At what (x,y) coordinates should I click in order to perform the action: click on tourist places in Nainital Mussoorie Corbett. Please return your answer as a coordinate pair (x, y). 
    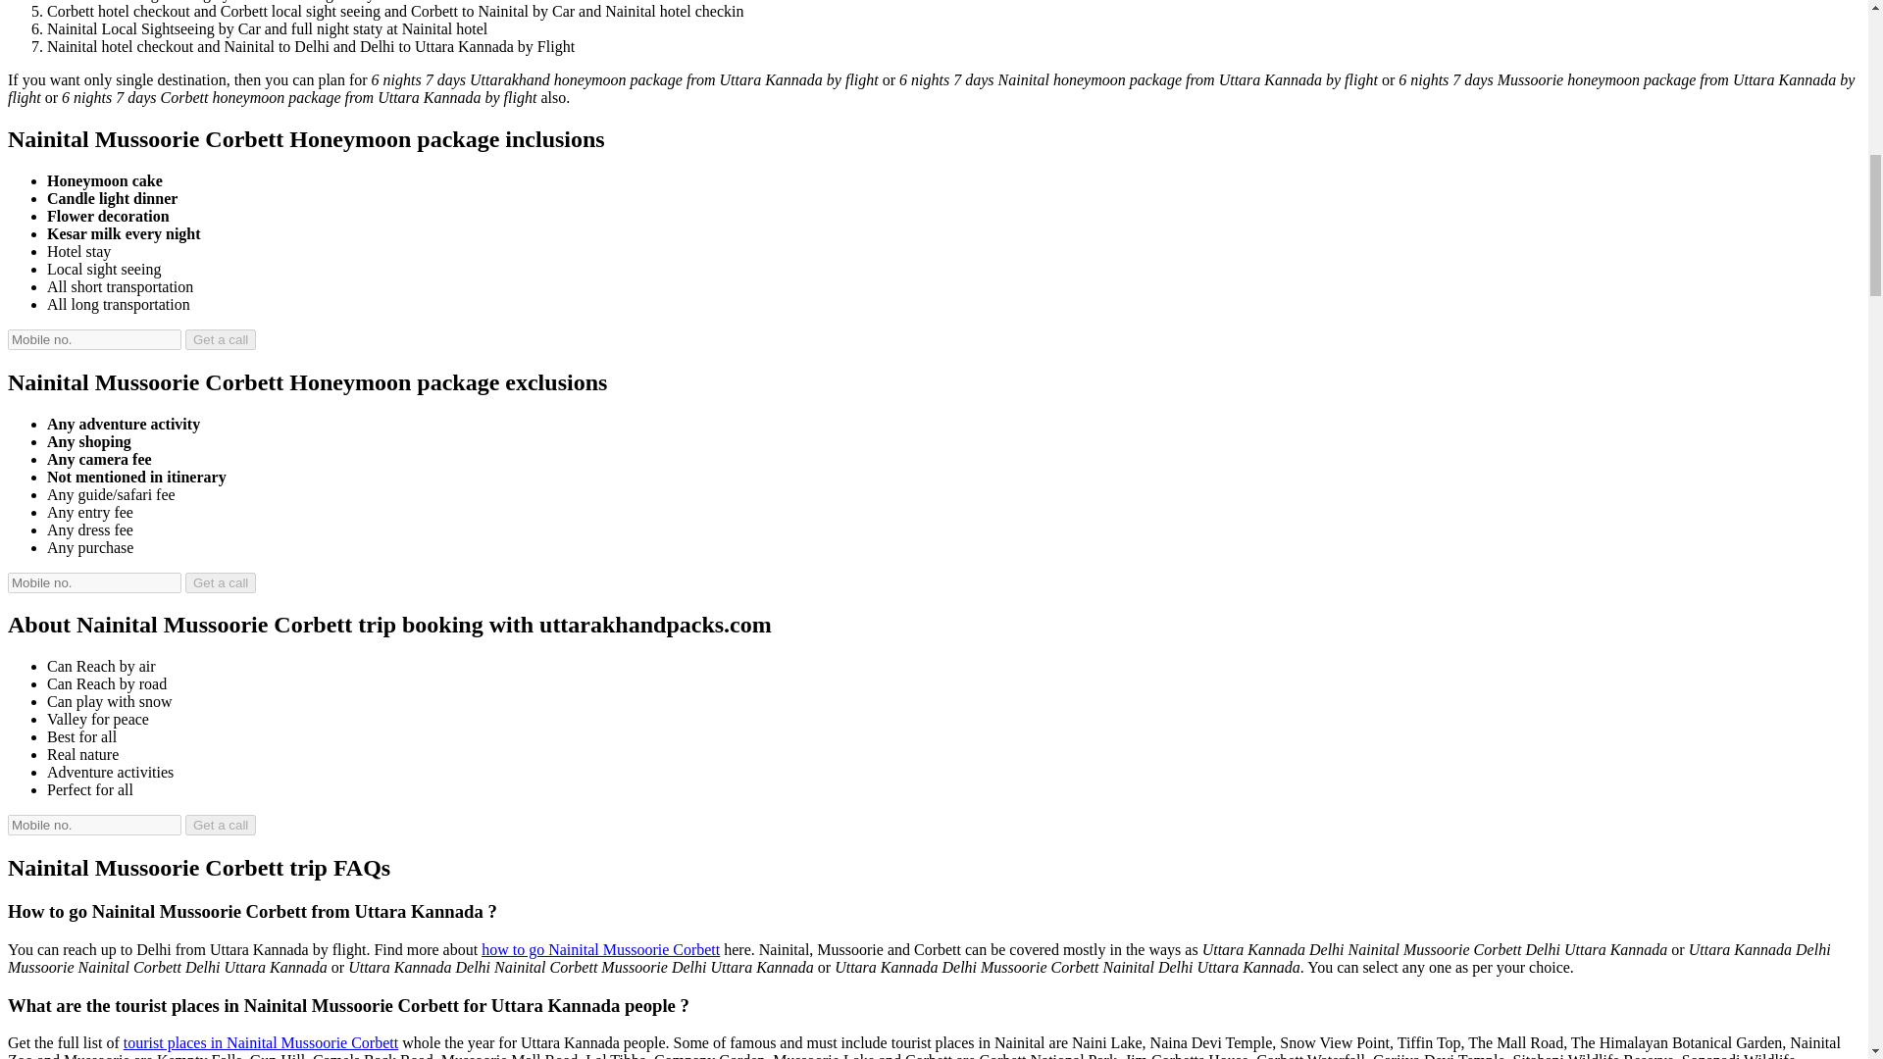
    Looking at the image, I should click on (261, 1043).